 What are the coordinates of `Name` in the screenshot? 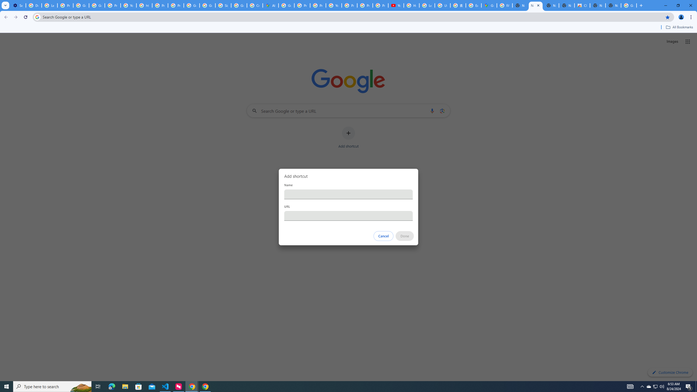 It's located at (348, 194).